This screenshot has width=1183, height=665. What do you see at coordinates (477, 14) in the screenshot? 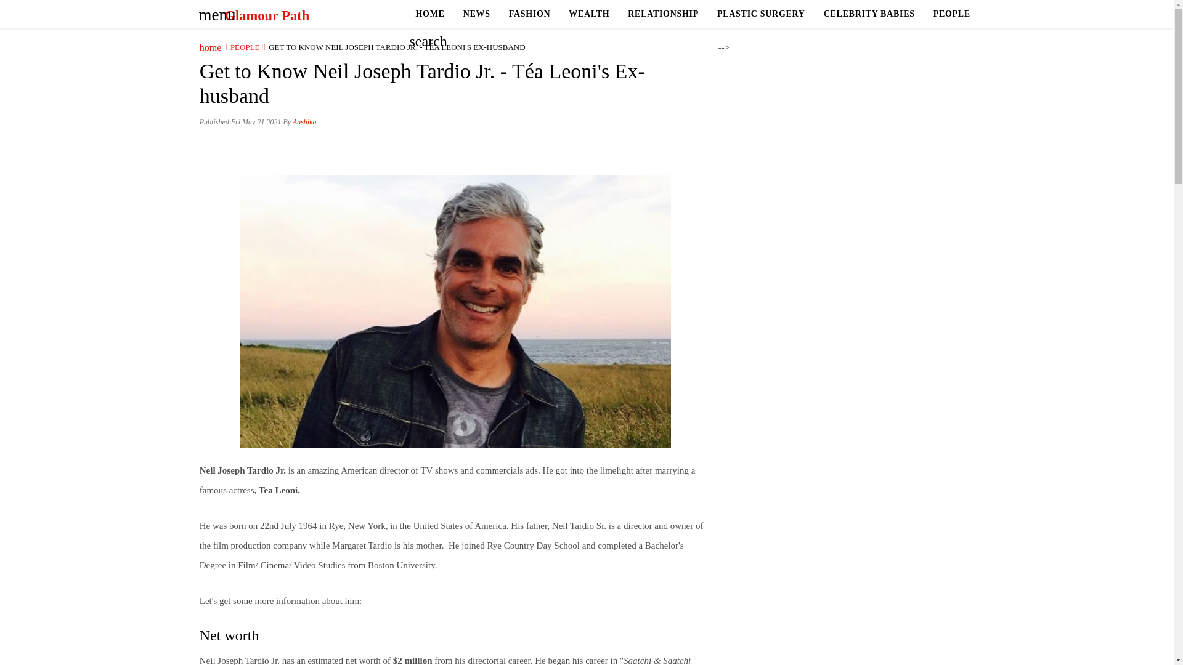
I see `NEWS` at bounding box center [477, 14].